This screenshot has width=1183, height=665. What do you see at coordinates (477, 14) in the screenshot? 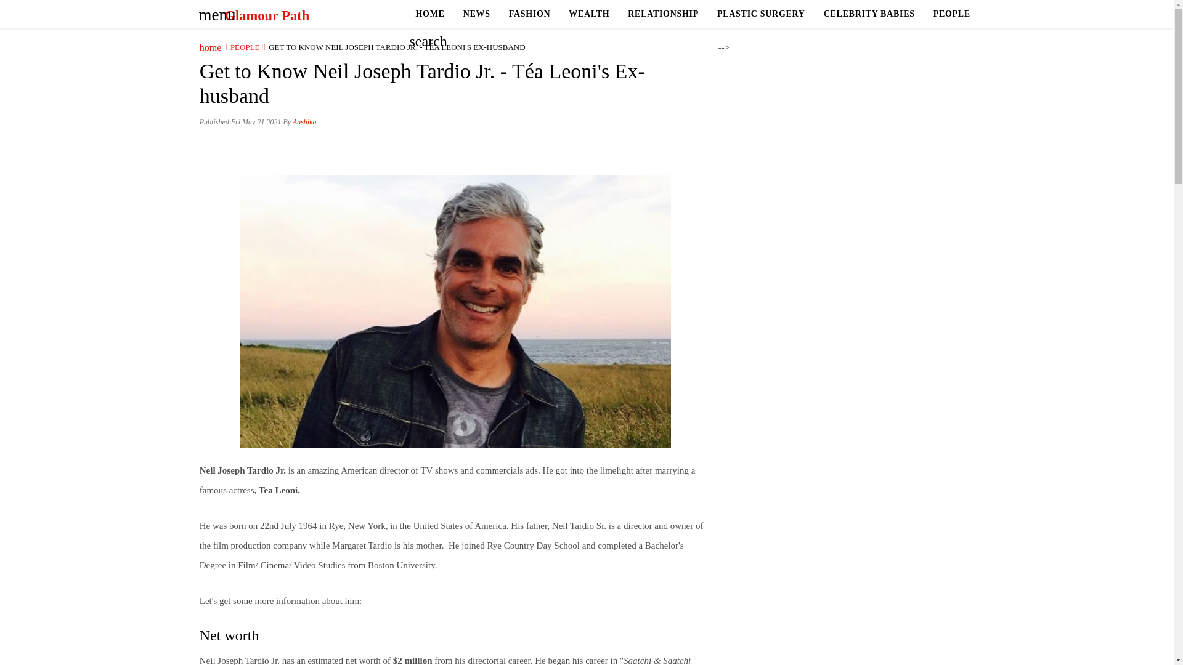
I see `NEWS` at bounding box center [477, 14].